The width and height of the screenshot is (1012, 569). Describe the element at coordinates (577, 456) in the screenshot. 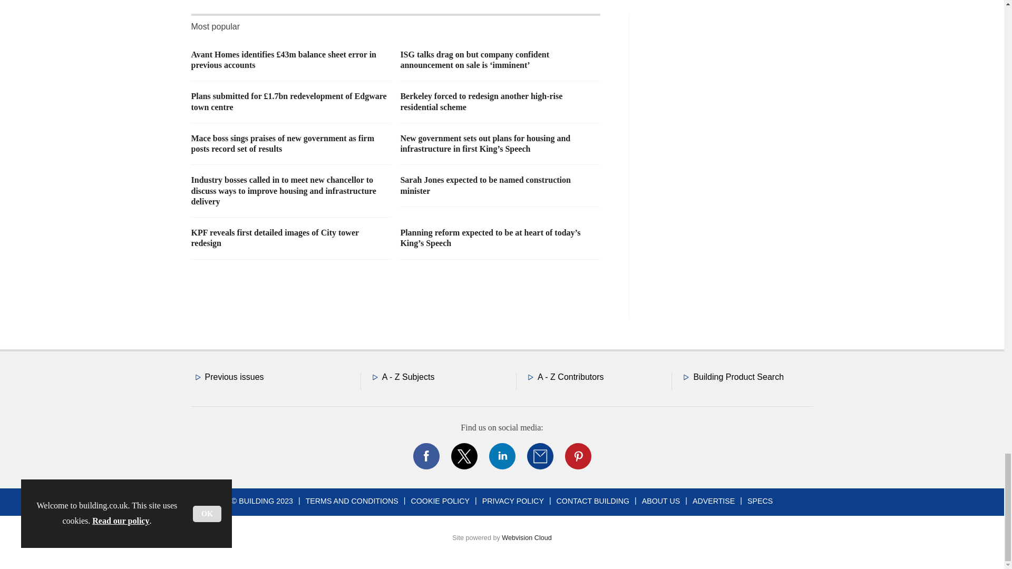

I see `Connect with us on Pinterest` at that location.